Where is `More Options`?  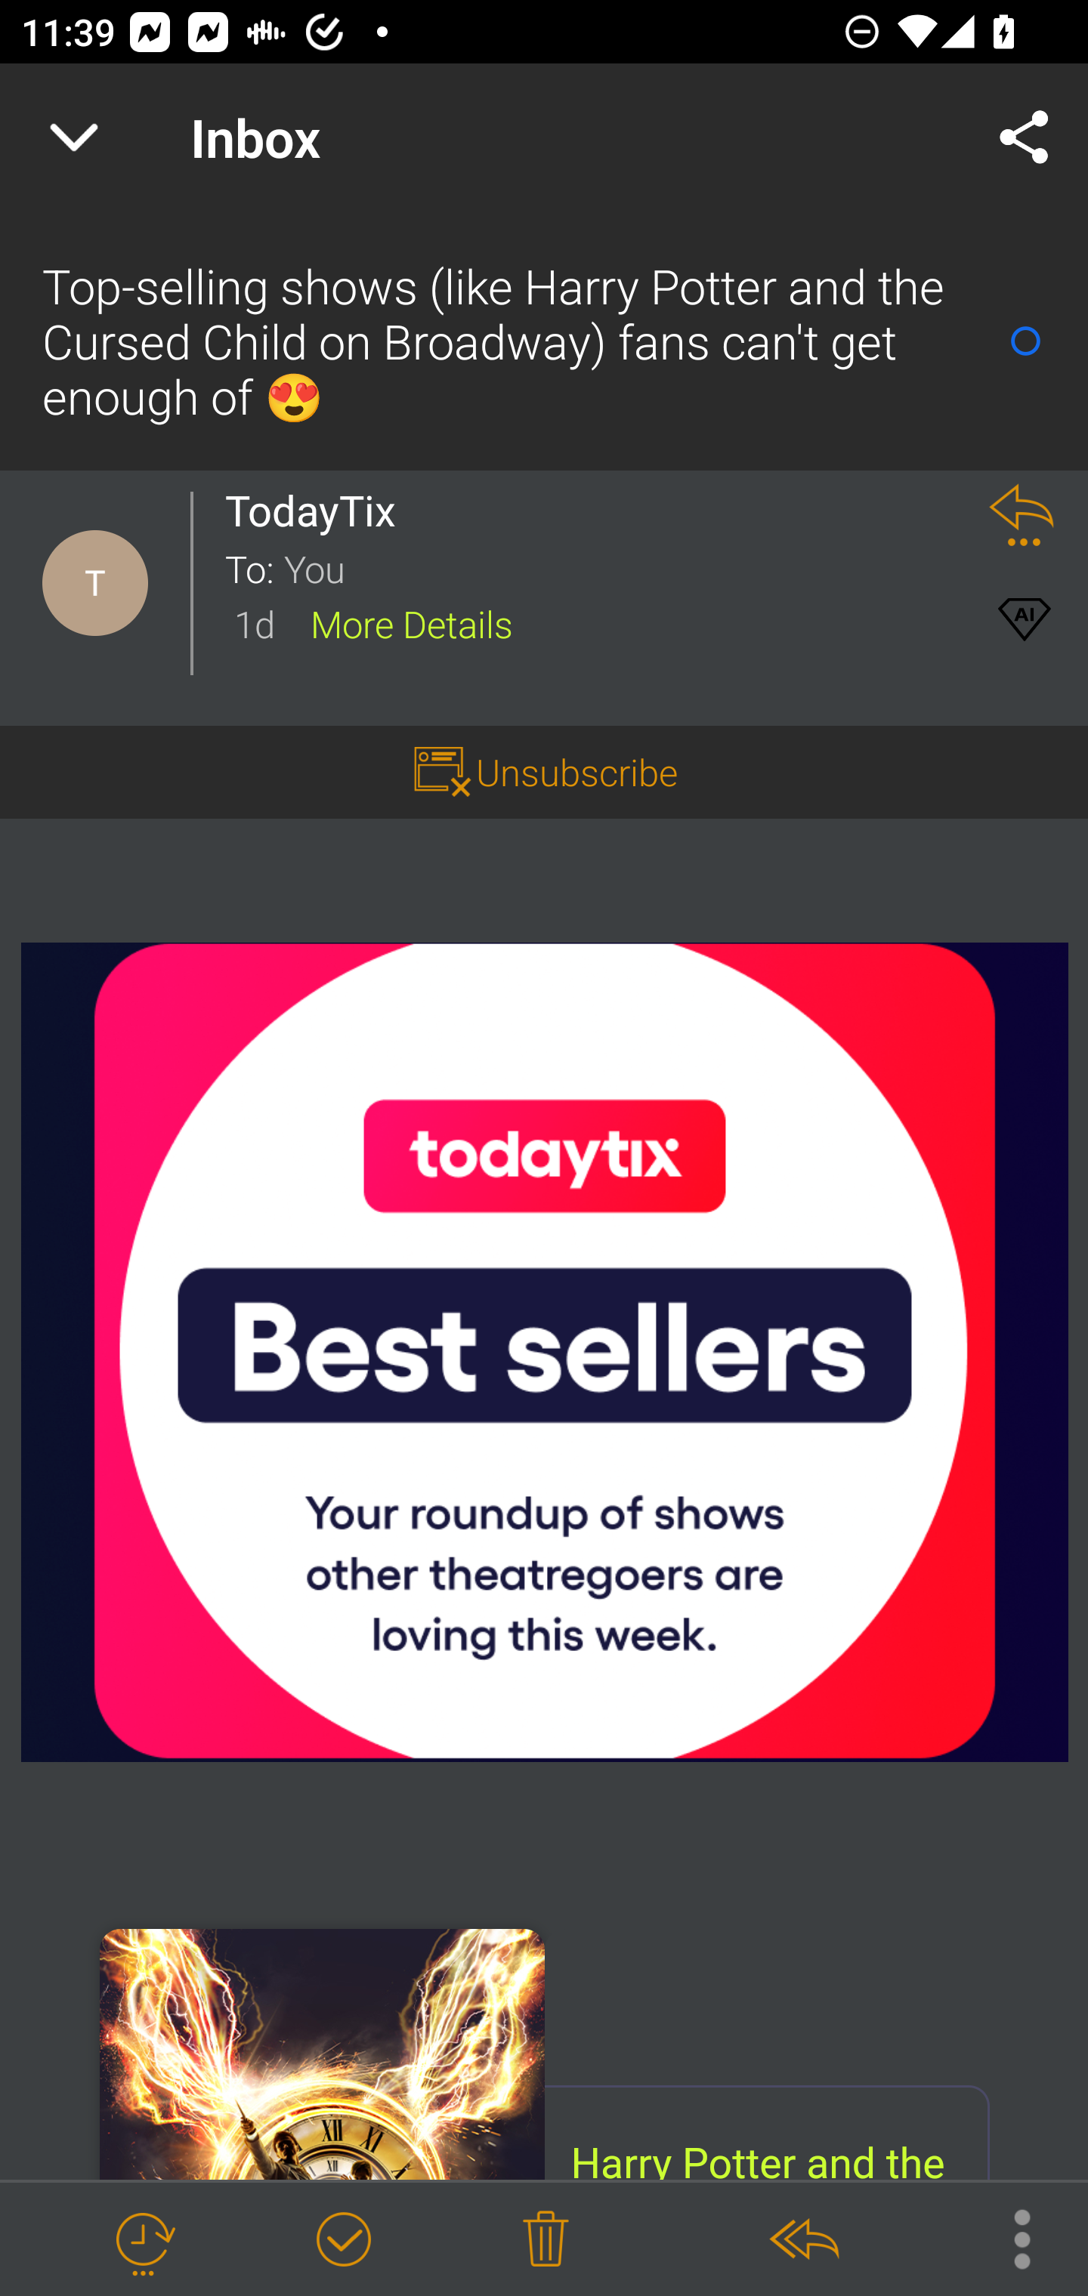
More Options is located at coordinates (1007, 2237).